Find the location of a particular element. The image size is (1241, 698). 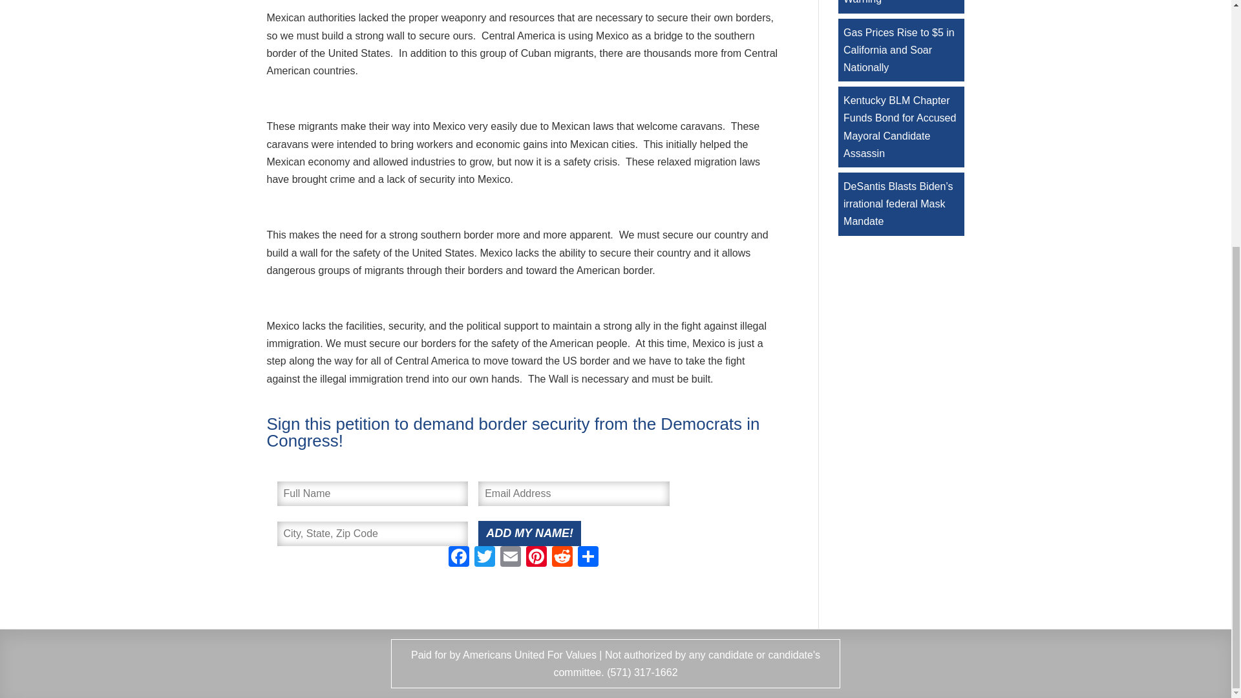

Email is located at coordinates (511, 558).